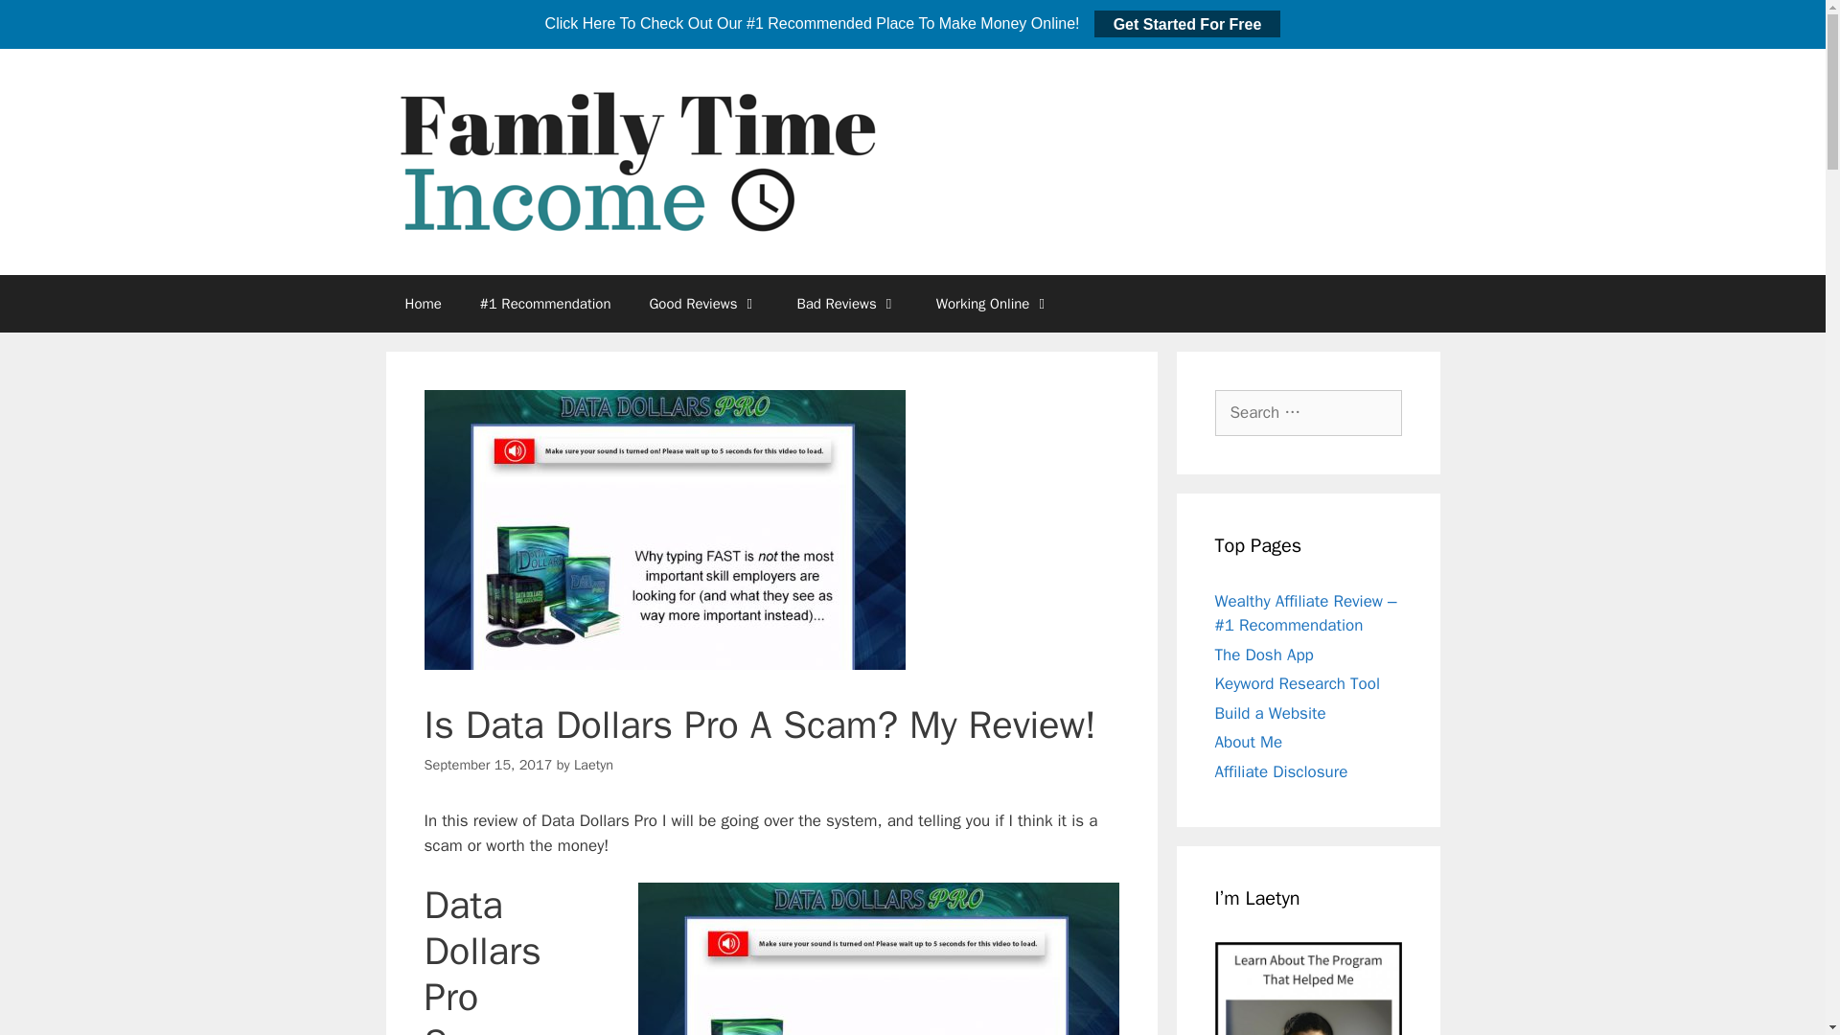 Image resolution: width=1840 pixels, height=1035 pixels. What do you see at coordinates (593, 765) in the screenshot?
I see `View all posts by Laetyn` at bounding box center [593, 765].